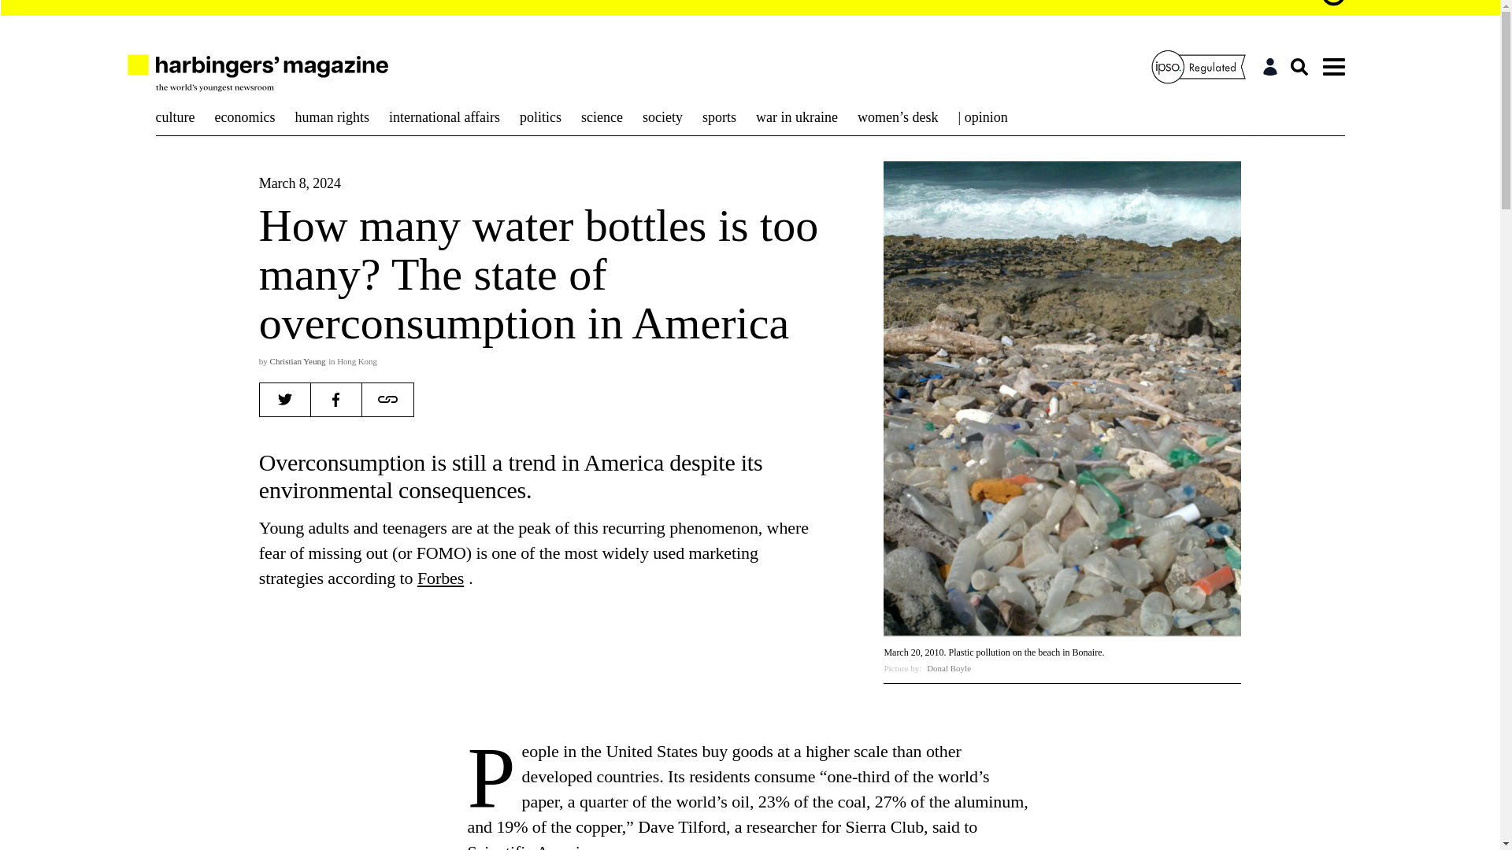 The image size is (1512, 850). I want to click on culture, so click(177, 116).